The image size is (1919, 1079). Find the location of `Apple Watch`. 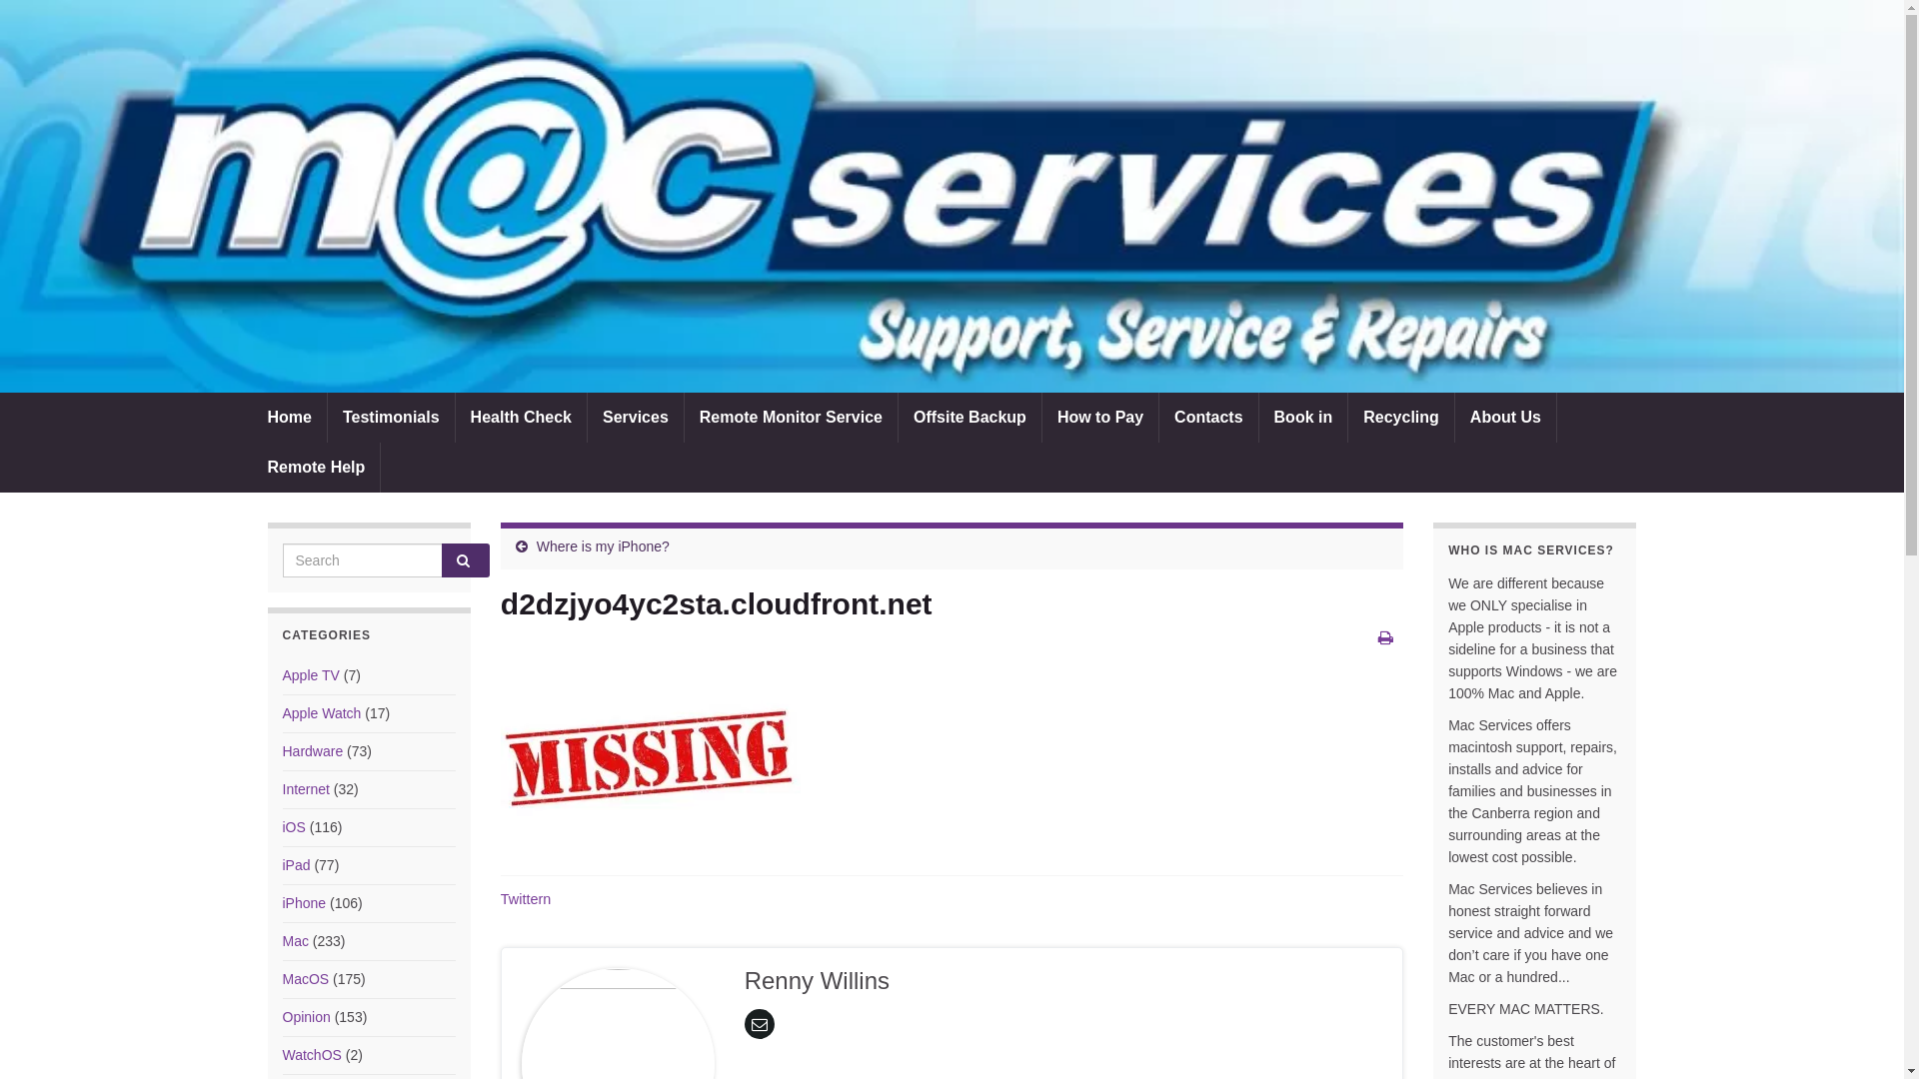

Apple Watch is located at coordinates (322, 713).